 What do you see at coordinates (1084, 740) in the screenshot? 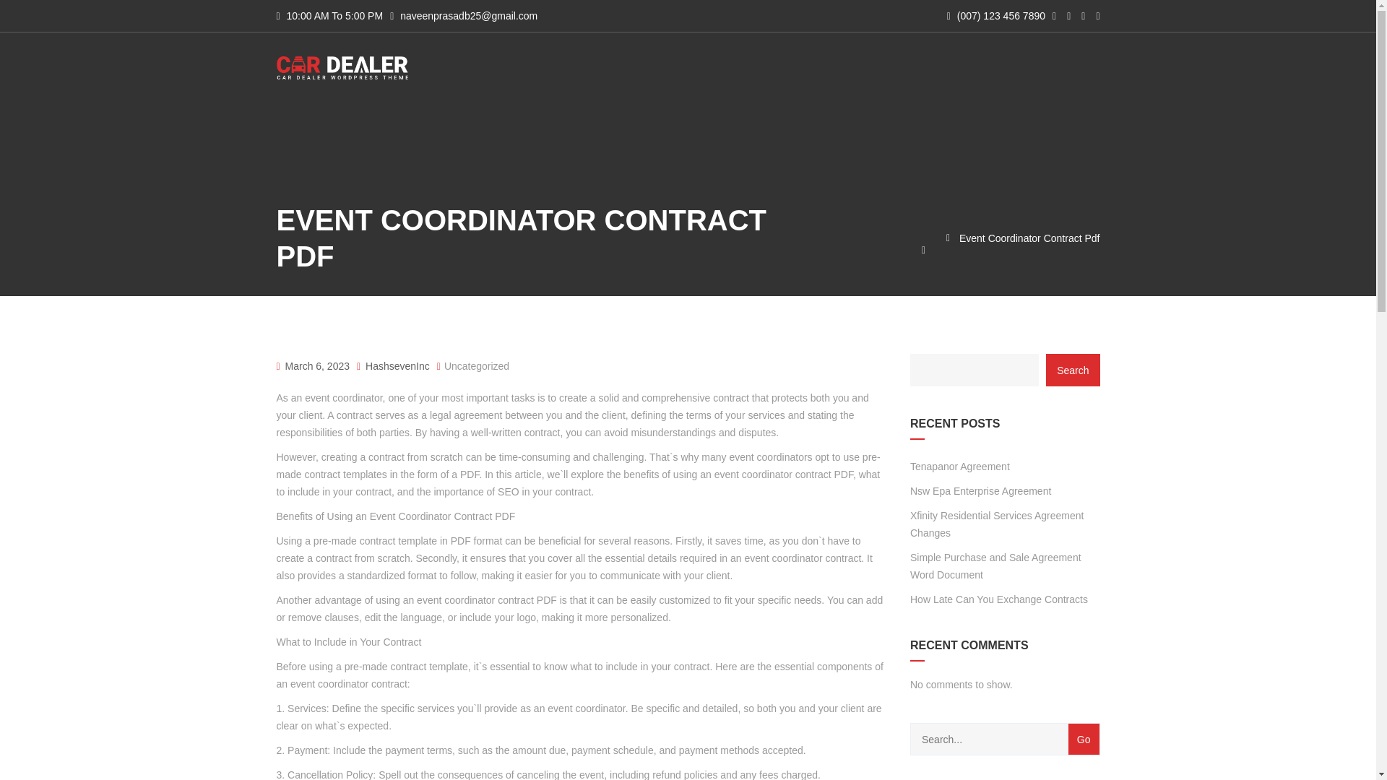
I see `Go` at bounding box center [1084, 740].